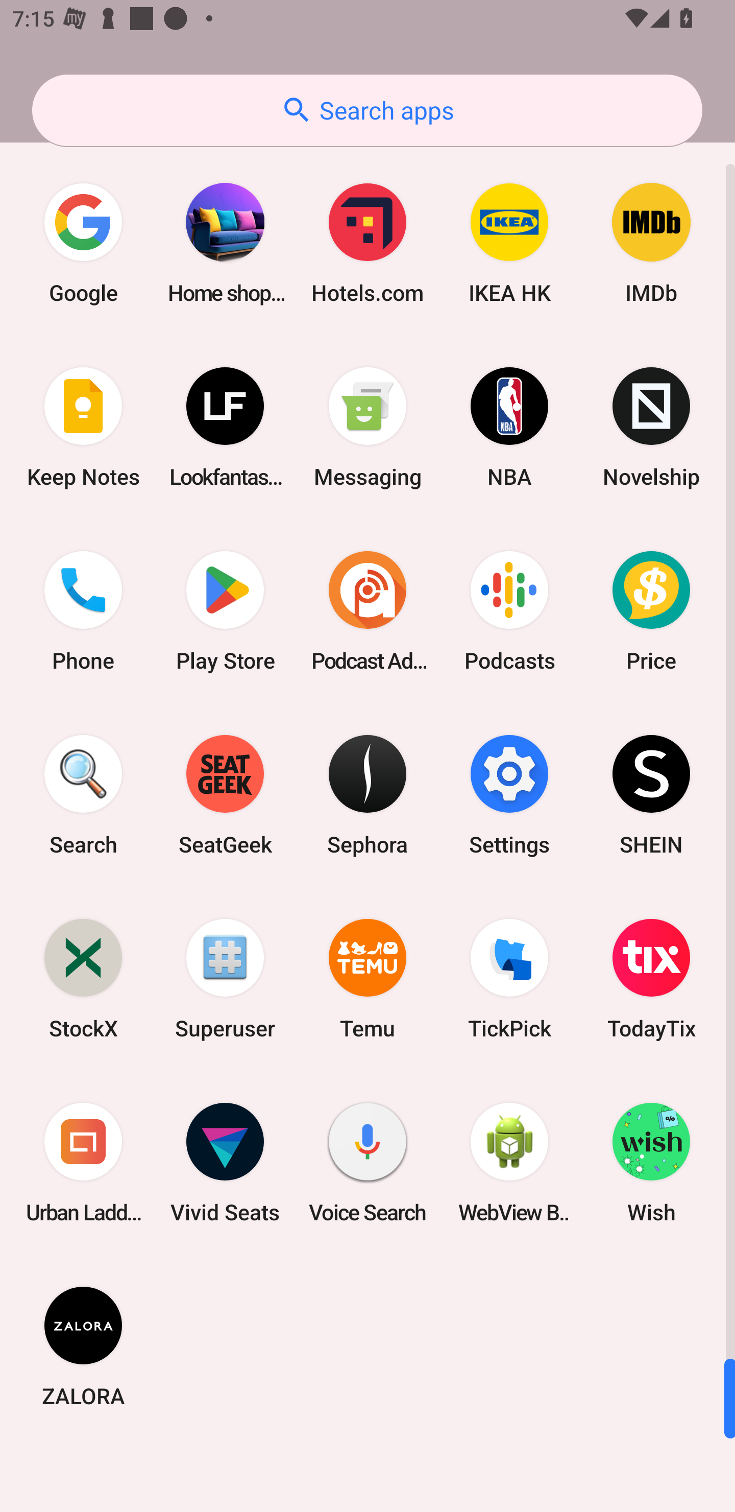 Image resolution: width=735 pixels, height=1512 pixels. What do you see at coordinates (651, 1163) in the screenshot?
I see `Wish` at bounding box center [651, 1163].